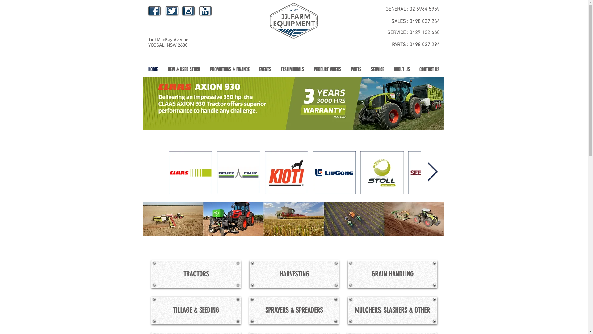 The image size is (593, 334). I want to click on TILLAGE & SEEDING, so click(196, 310).